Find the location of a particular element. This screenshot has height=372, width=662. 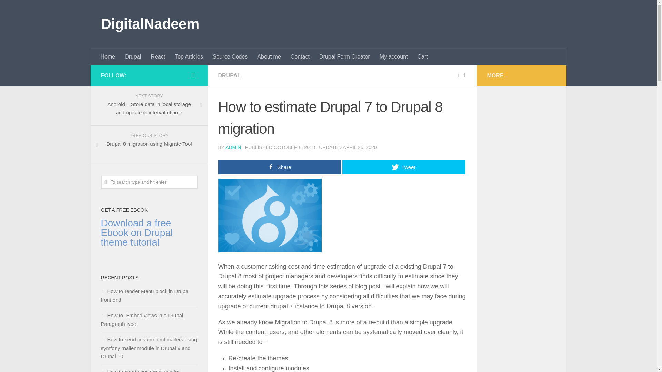

Cart is located at coordinates (422, 57).